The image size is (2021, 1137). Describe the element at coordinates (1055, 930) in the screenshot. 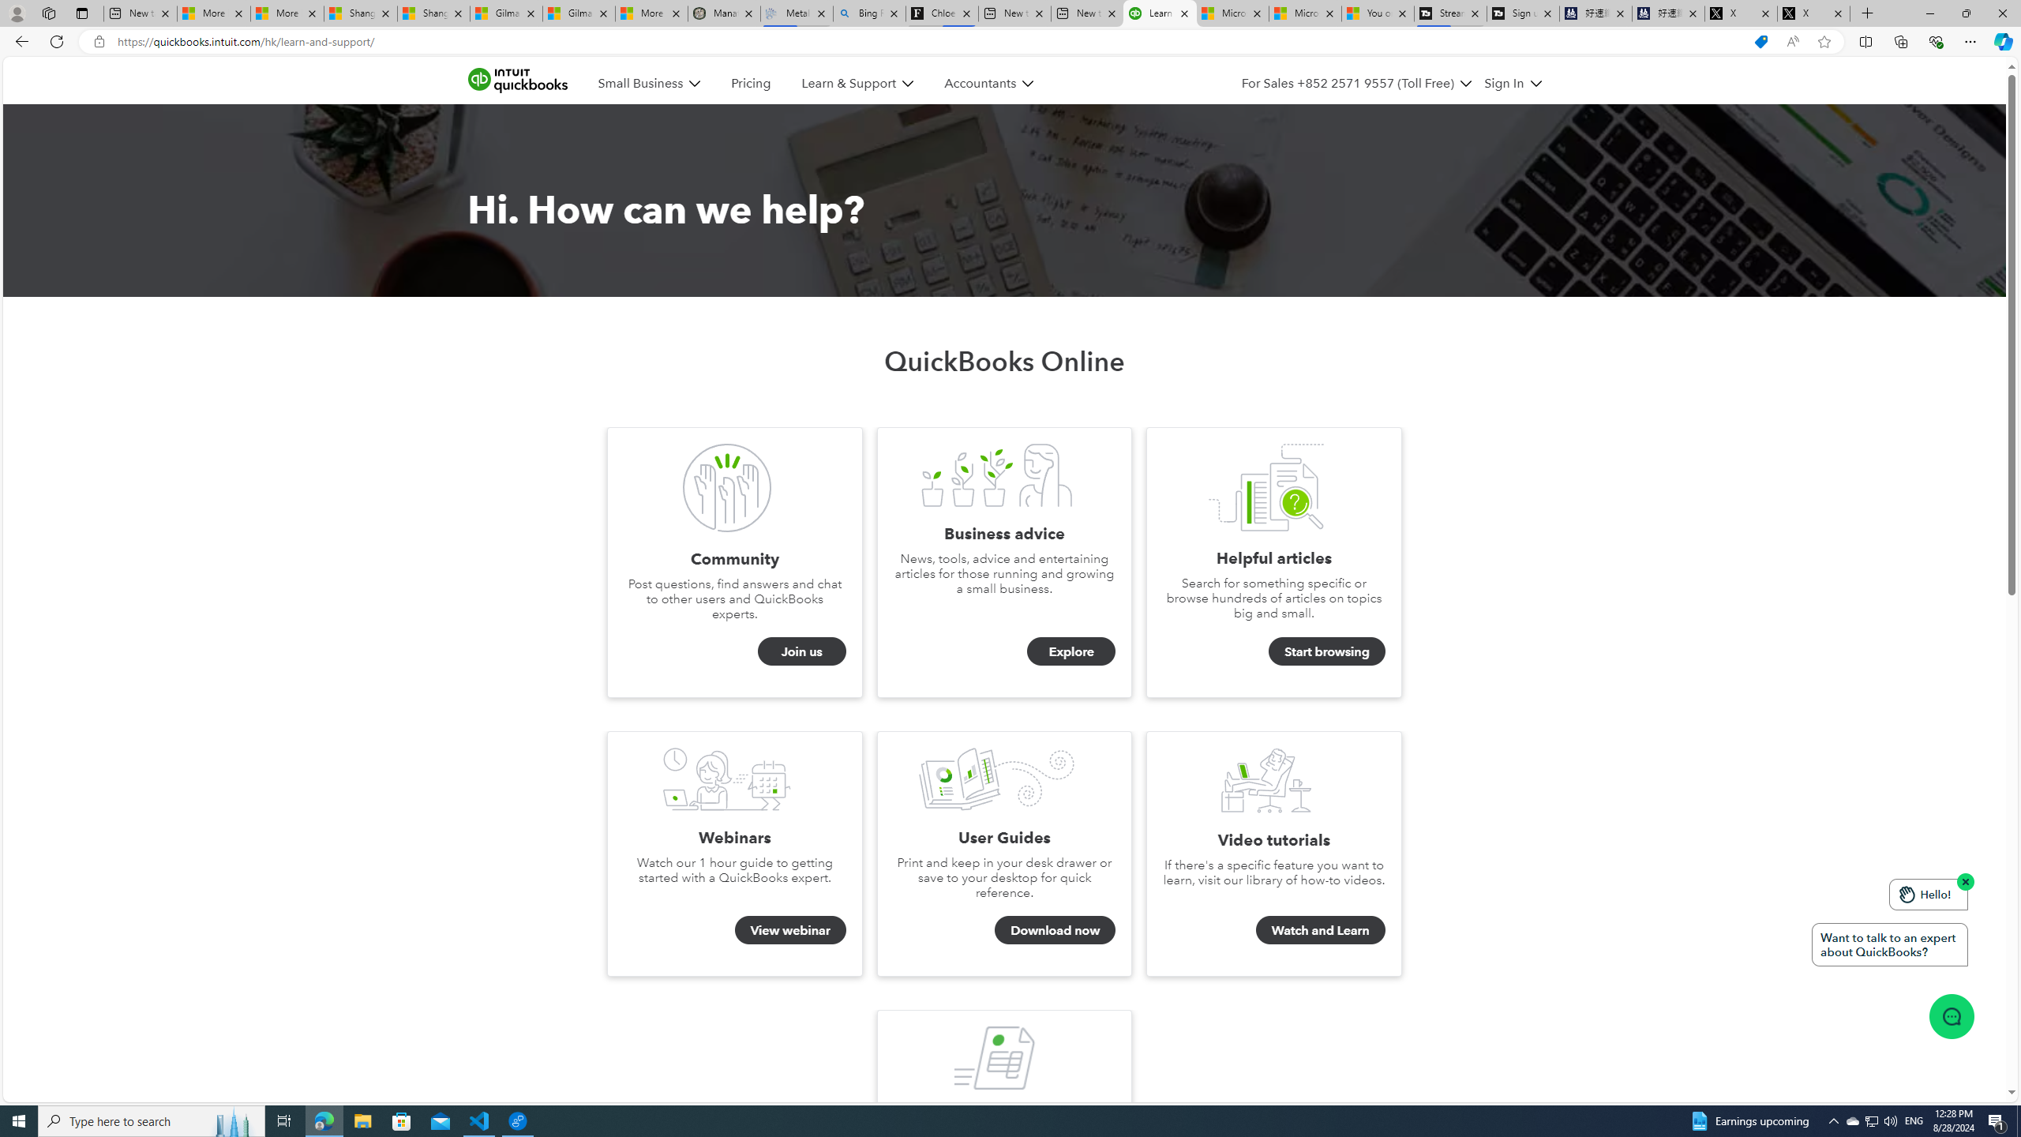

I see `Download now` at that location.